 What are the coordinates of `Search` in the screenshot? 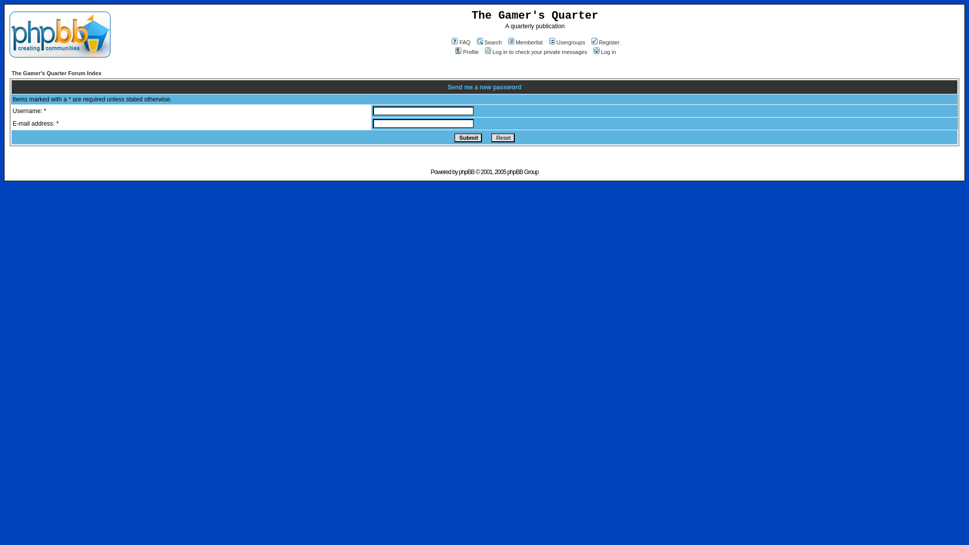 It's located at (489, 42).